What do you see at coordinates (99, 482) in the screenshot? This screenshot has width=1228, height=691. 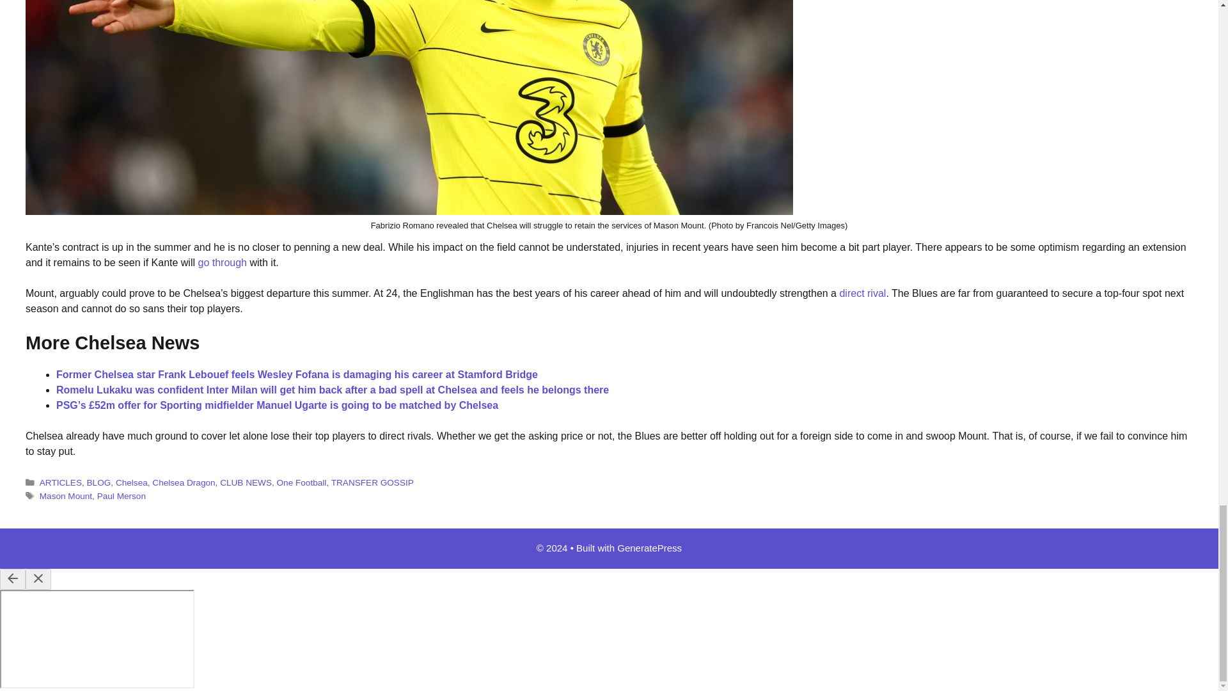 I see `BLOG` at bounding box center [99, 482].